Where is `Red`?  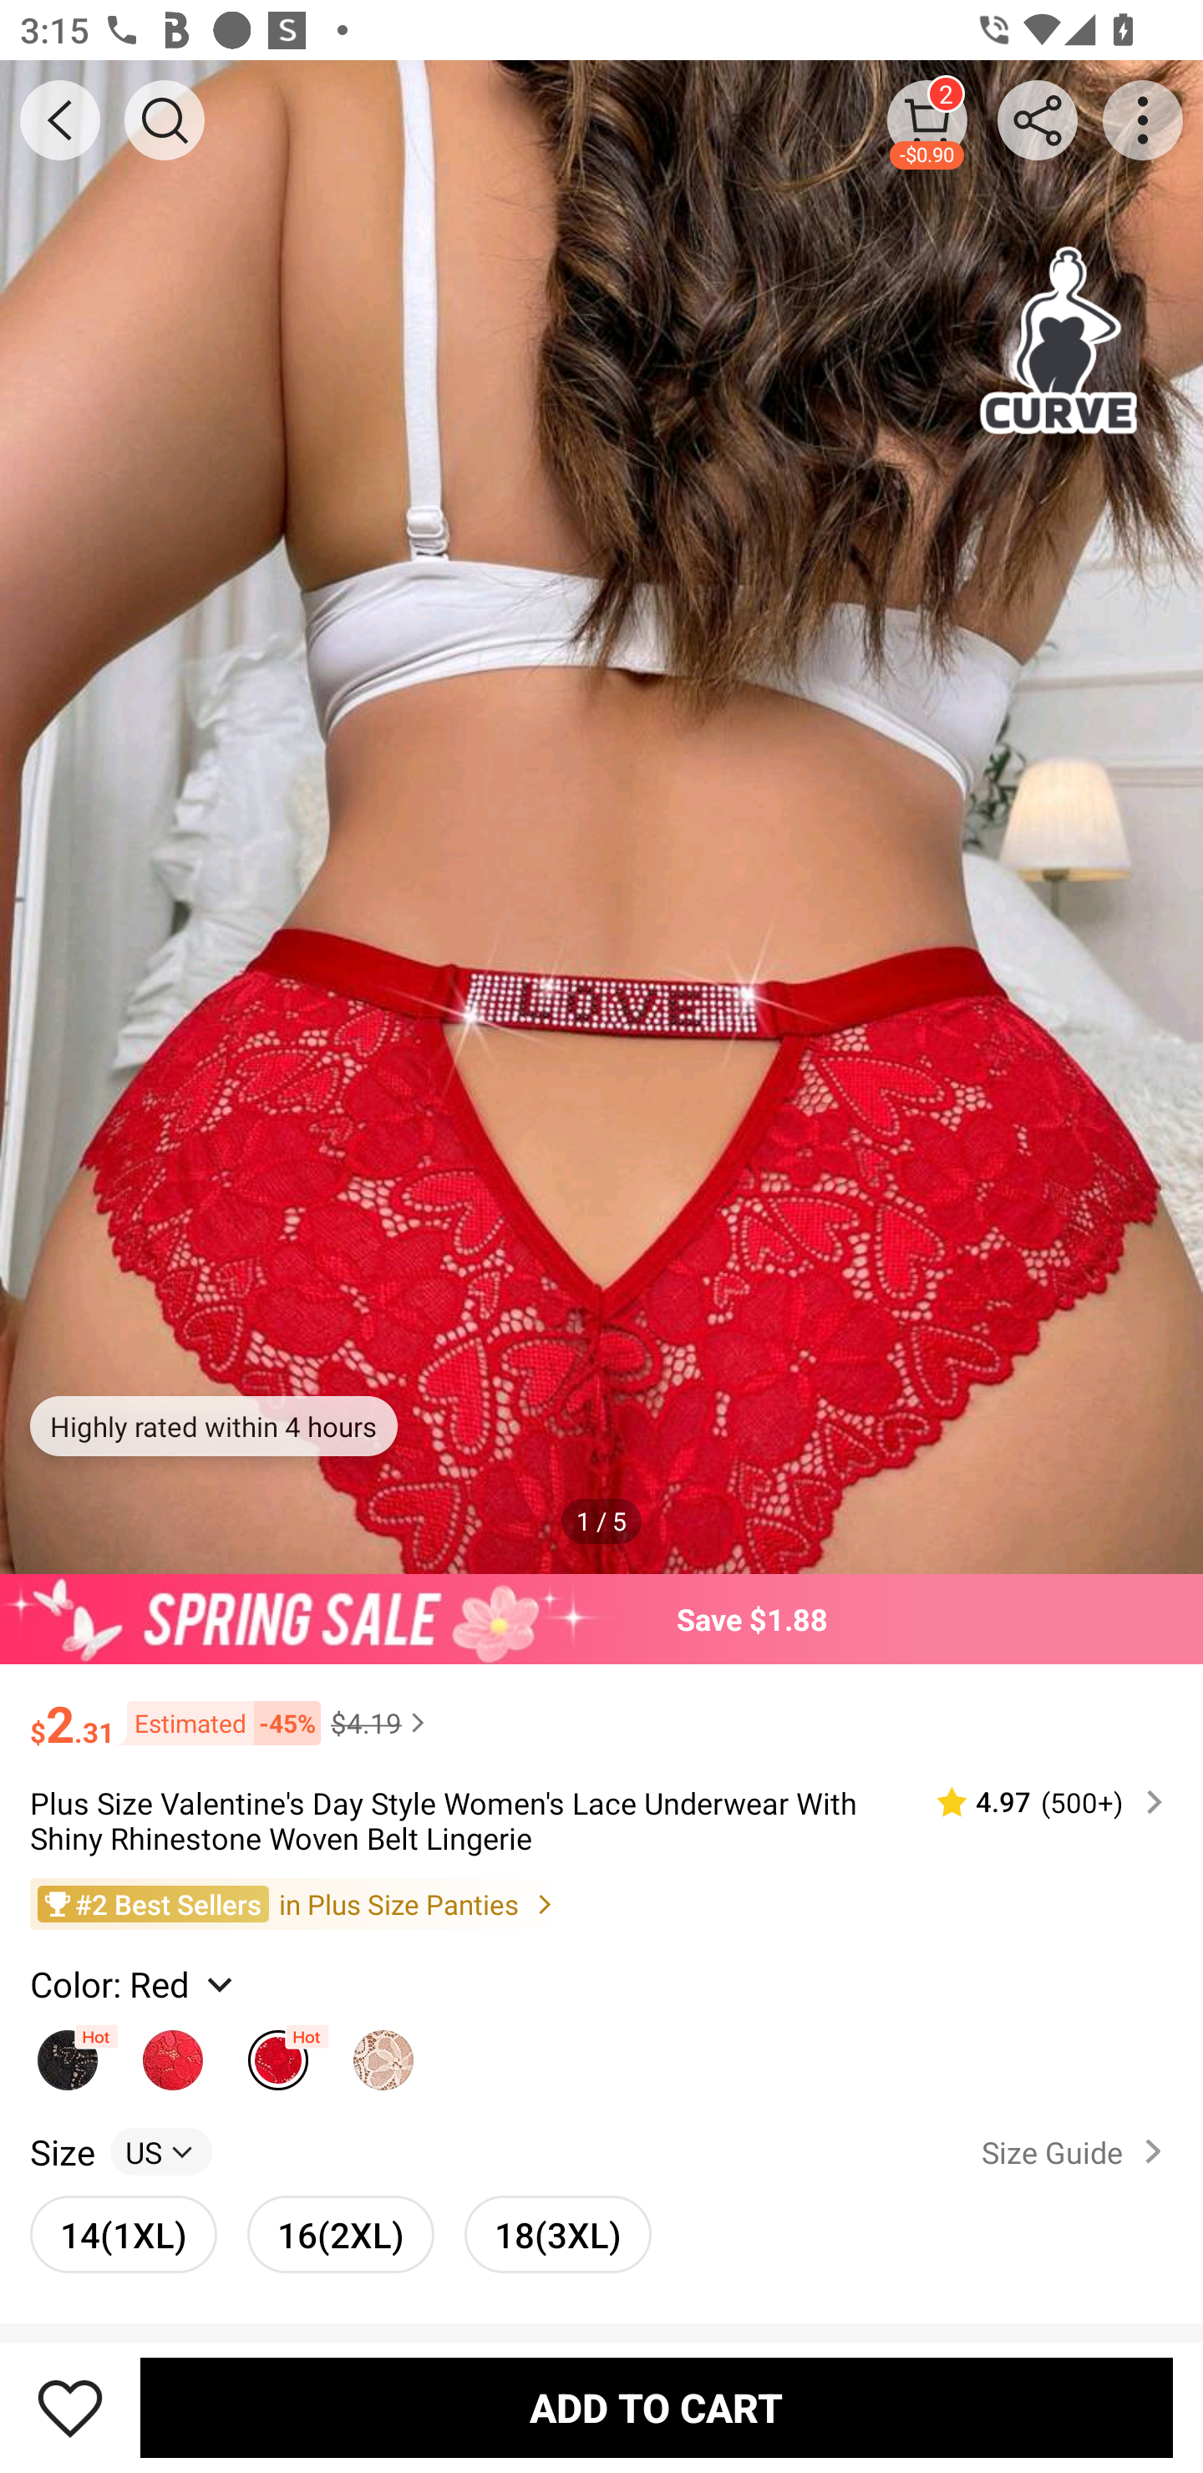 Red is located at coordinates (278, 2052).